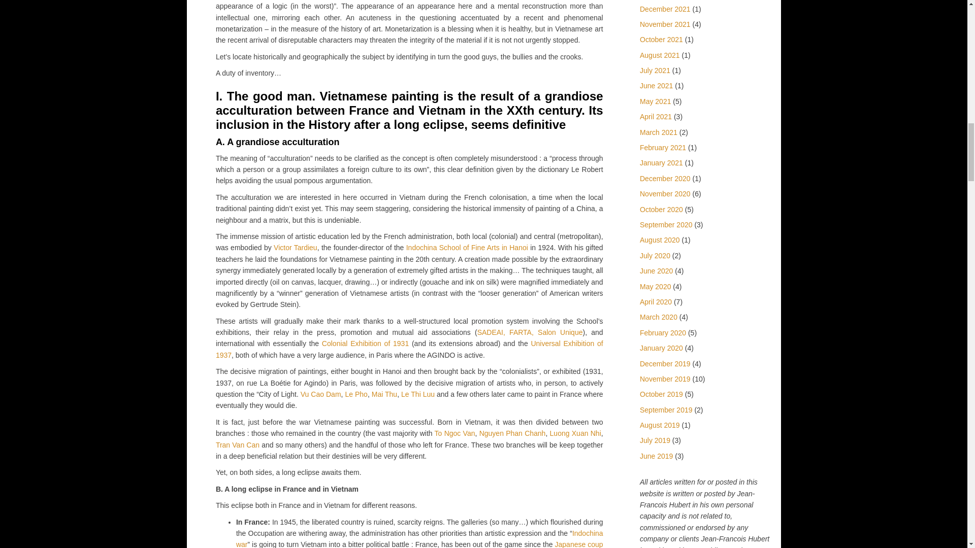 Image resolution: width=975 pixels, height=548 pixels. I want to click on Victor Tardieu, so click(296, 247).